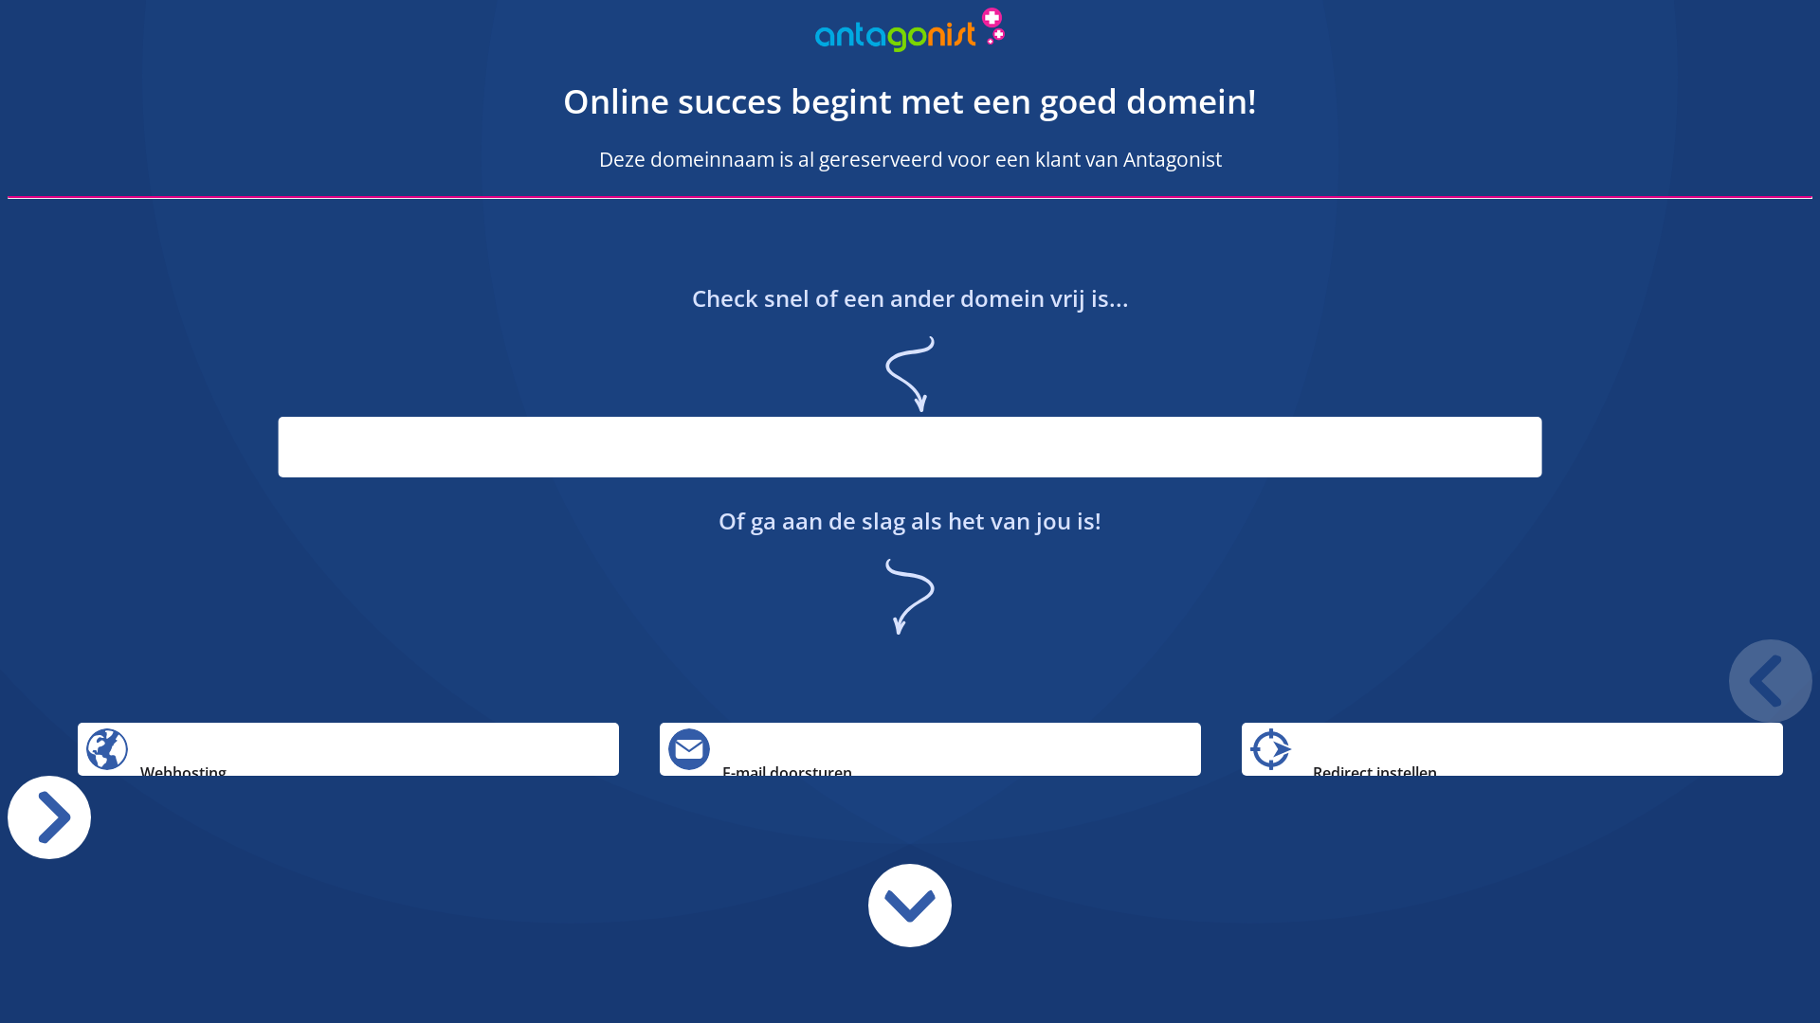 The height and width of the screenshot is (1023, 1820). I want to click on Website van Antagonist, so click(554, 46).